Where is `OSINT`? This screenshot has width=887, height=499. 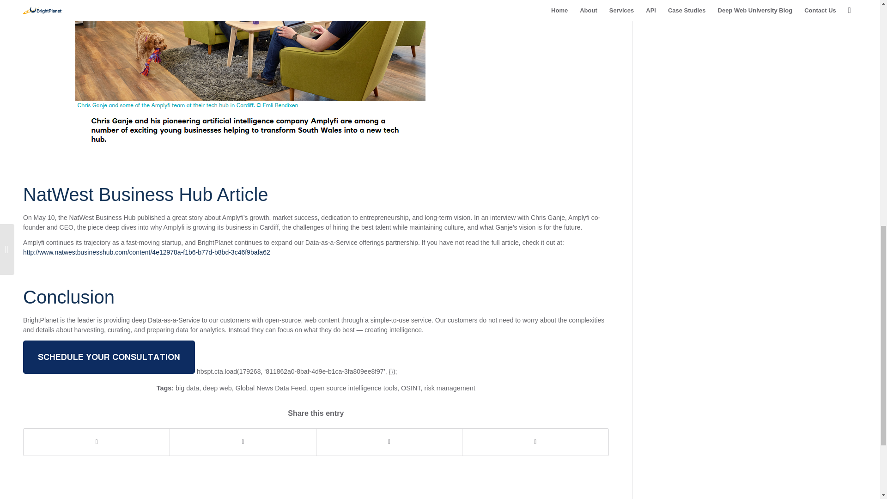 OSINT is located at coordinates (410, 388).